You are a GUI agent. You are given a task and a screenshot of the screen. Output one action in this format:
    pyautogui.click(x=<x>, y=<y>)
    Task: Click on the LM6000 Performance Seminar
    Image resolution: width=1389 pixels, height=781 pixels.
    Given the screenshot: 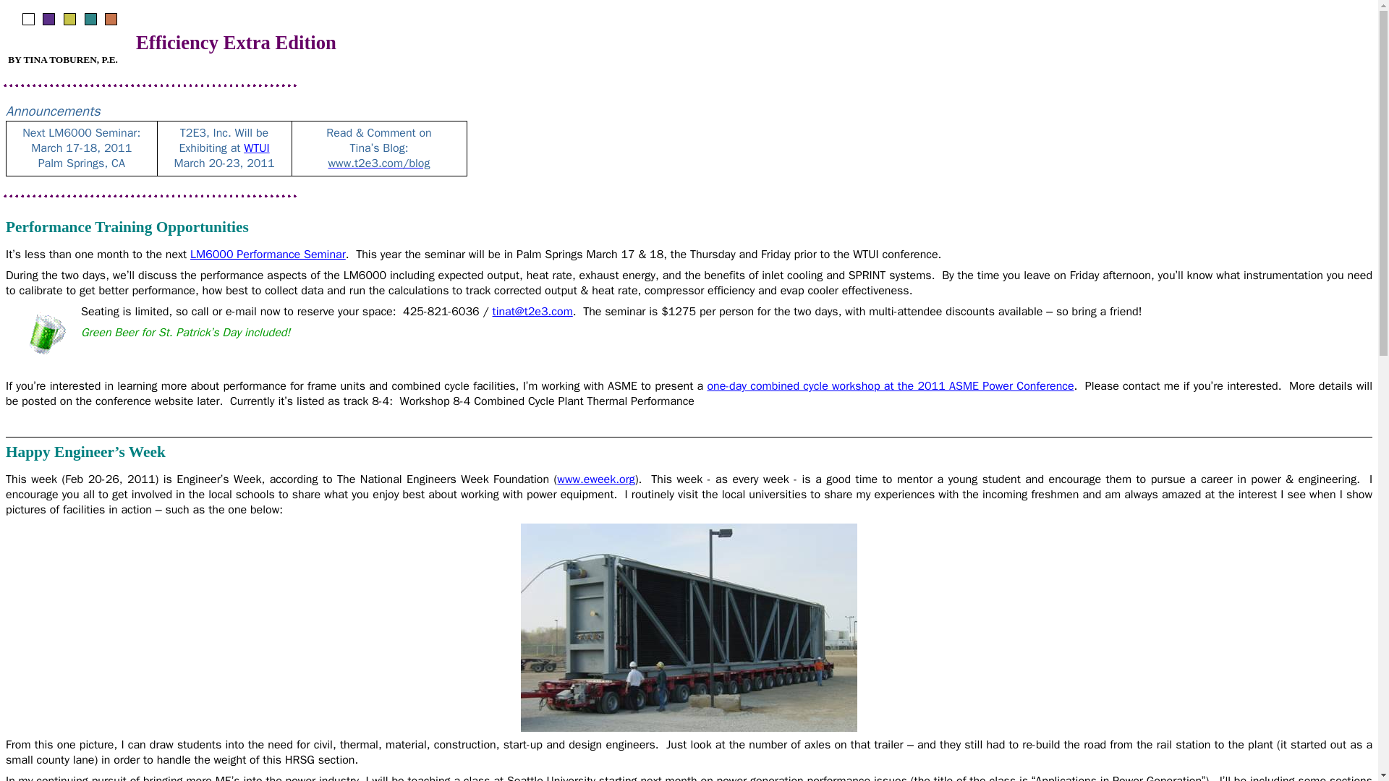 What is the action you would take?
    pyautogui.click(x=268, y=255)
    